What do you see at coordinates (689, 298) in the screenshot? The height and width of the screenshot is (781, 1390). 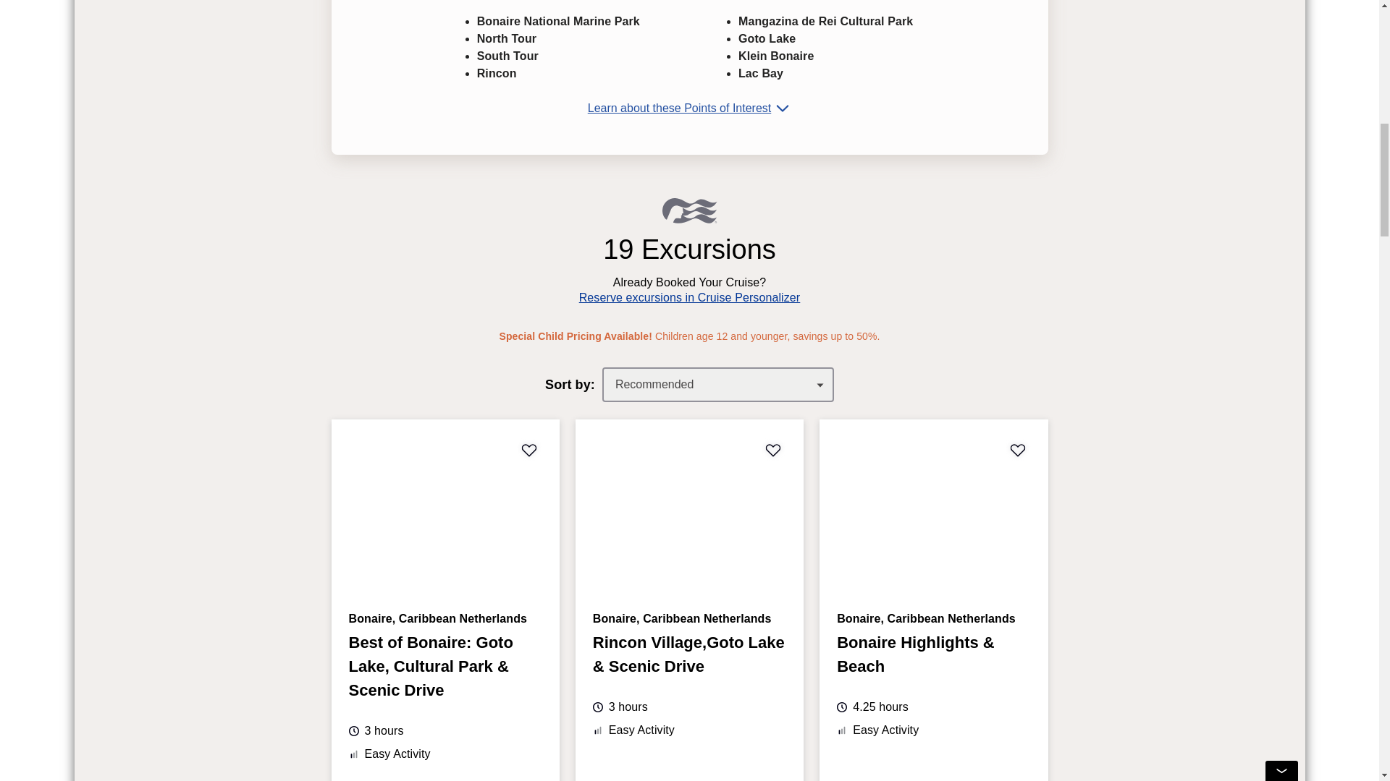 I see `Reserve excursions in Cruise Personalizer` at bounding box center [689, 298].